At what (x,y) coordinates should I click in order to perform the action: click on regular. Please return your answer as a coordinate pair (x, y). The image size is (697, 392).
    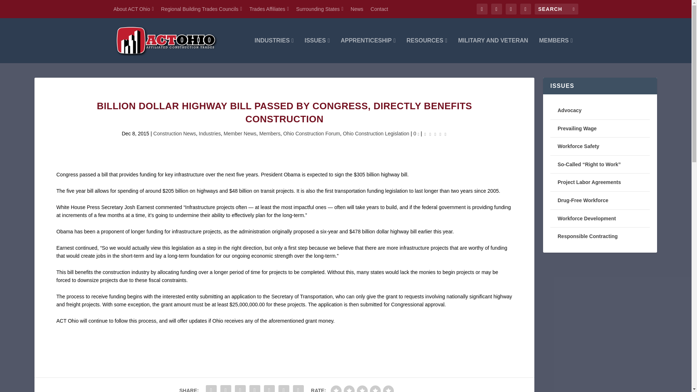
    Looking at the image, I should click on (362, 388).